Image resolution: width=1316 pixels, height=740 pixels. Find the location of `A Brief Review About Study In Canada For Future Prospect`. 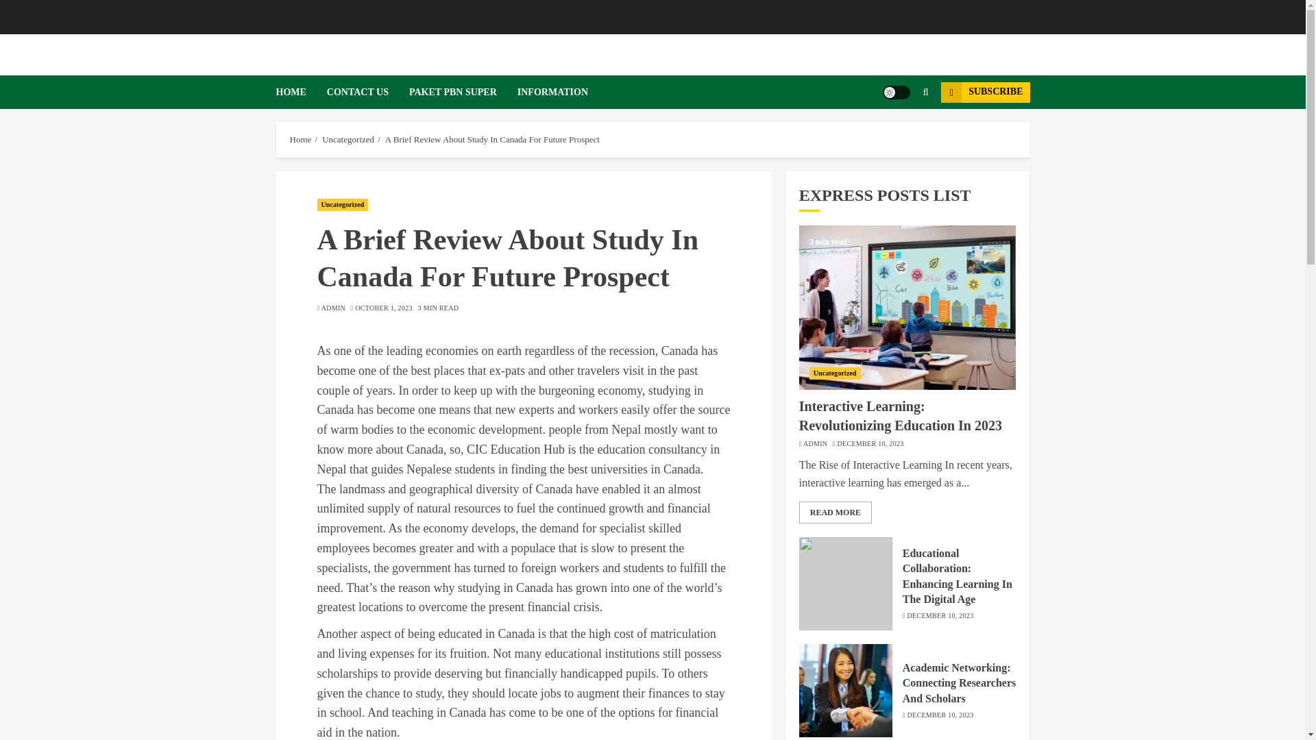

A Brief Review About Study In Canada For Future Prospect is located at coordinates (492, 139).